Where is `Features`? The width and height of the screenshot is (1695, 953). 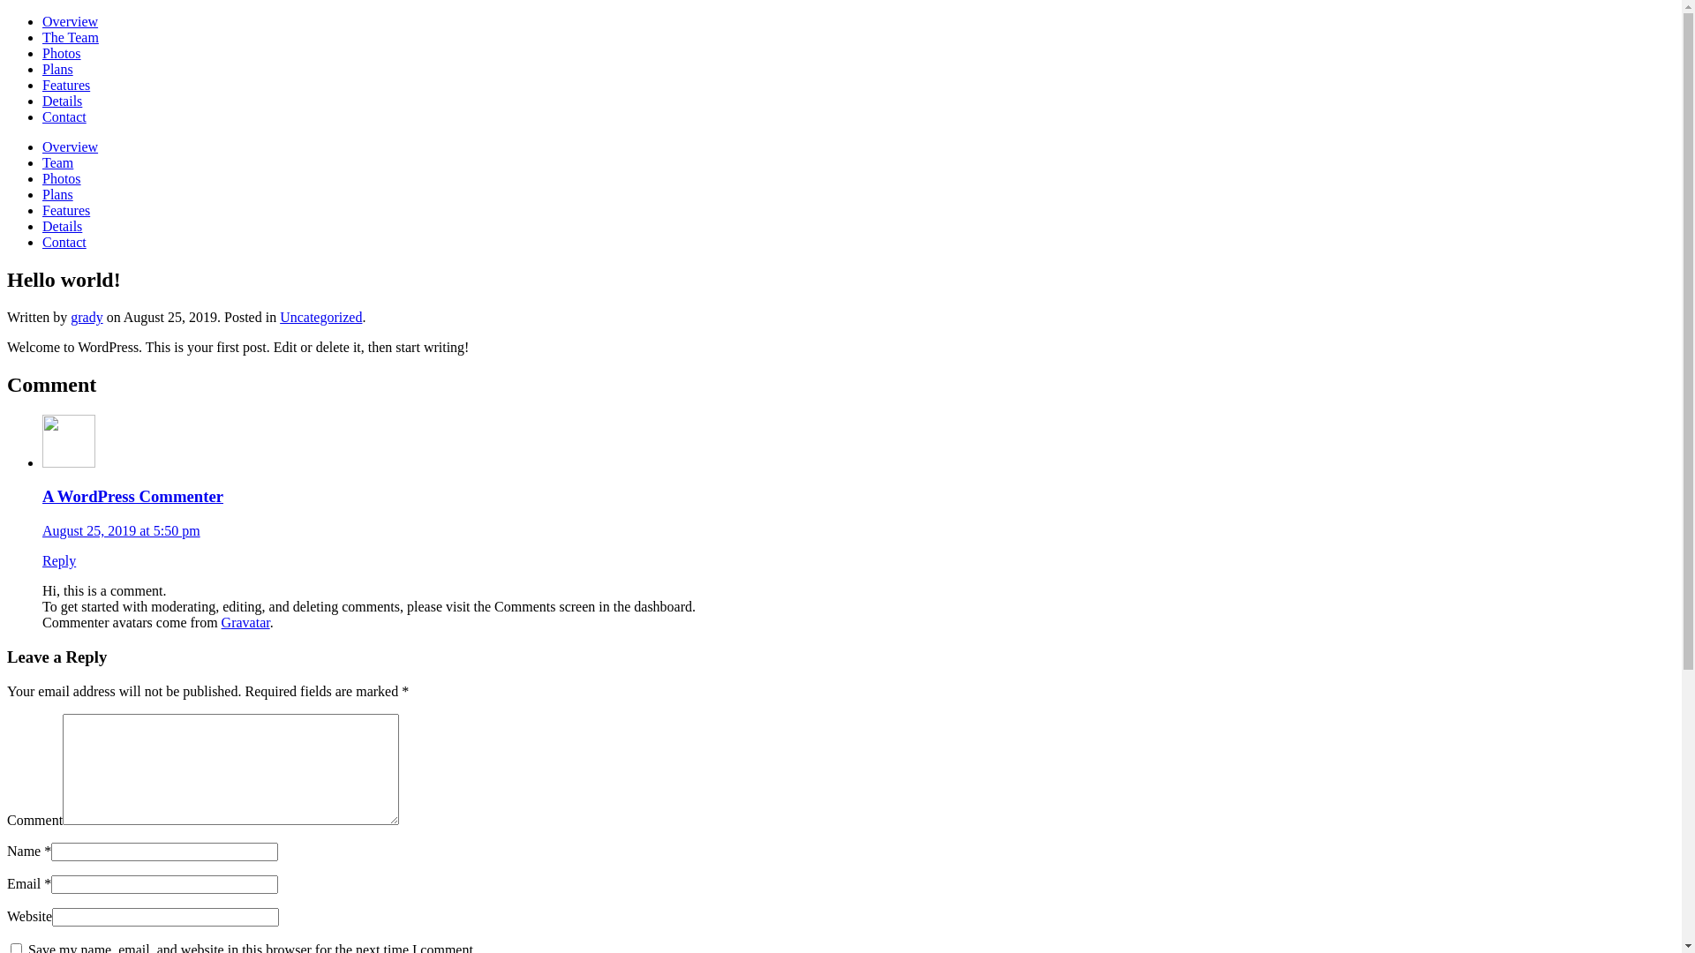 Features is located at coordinates (66, 210).